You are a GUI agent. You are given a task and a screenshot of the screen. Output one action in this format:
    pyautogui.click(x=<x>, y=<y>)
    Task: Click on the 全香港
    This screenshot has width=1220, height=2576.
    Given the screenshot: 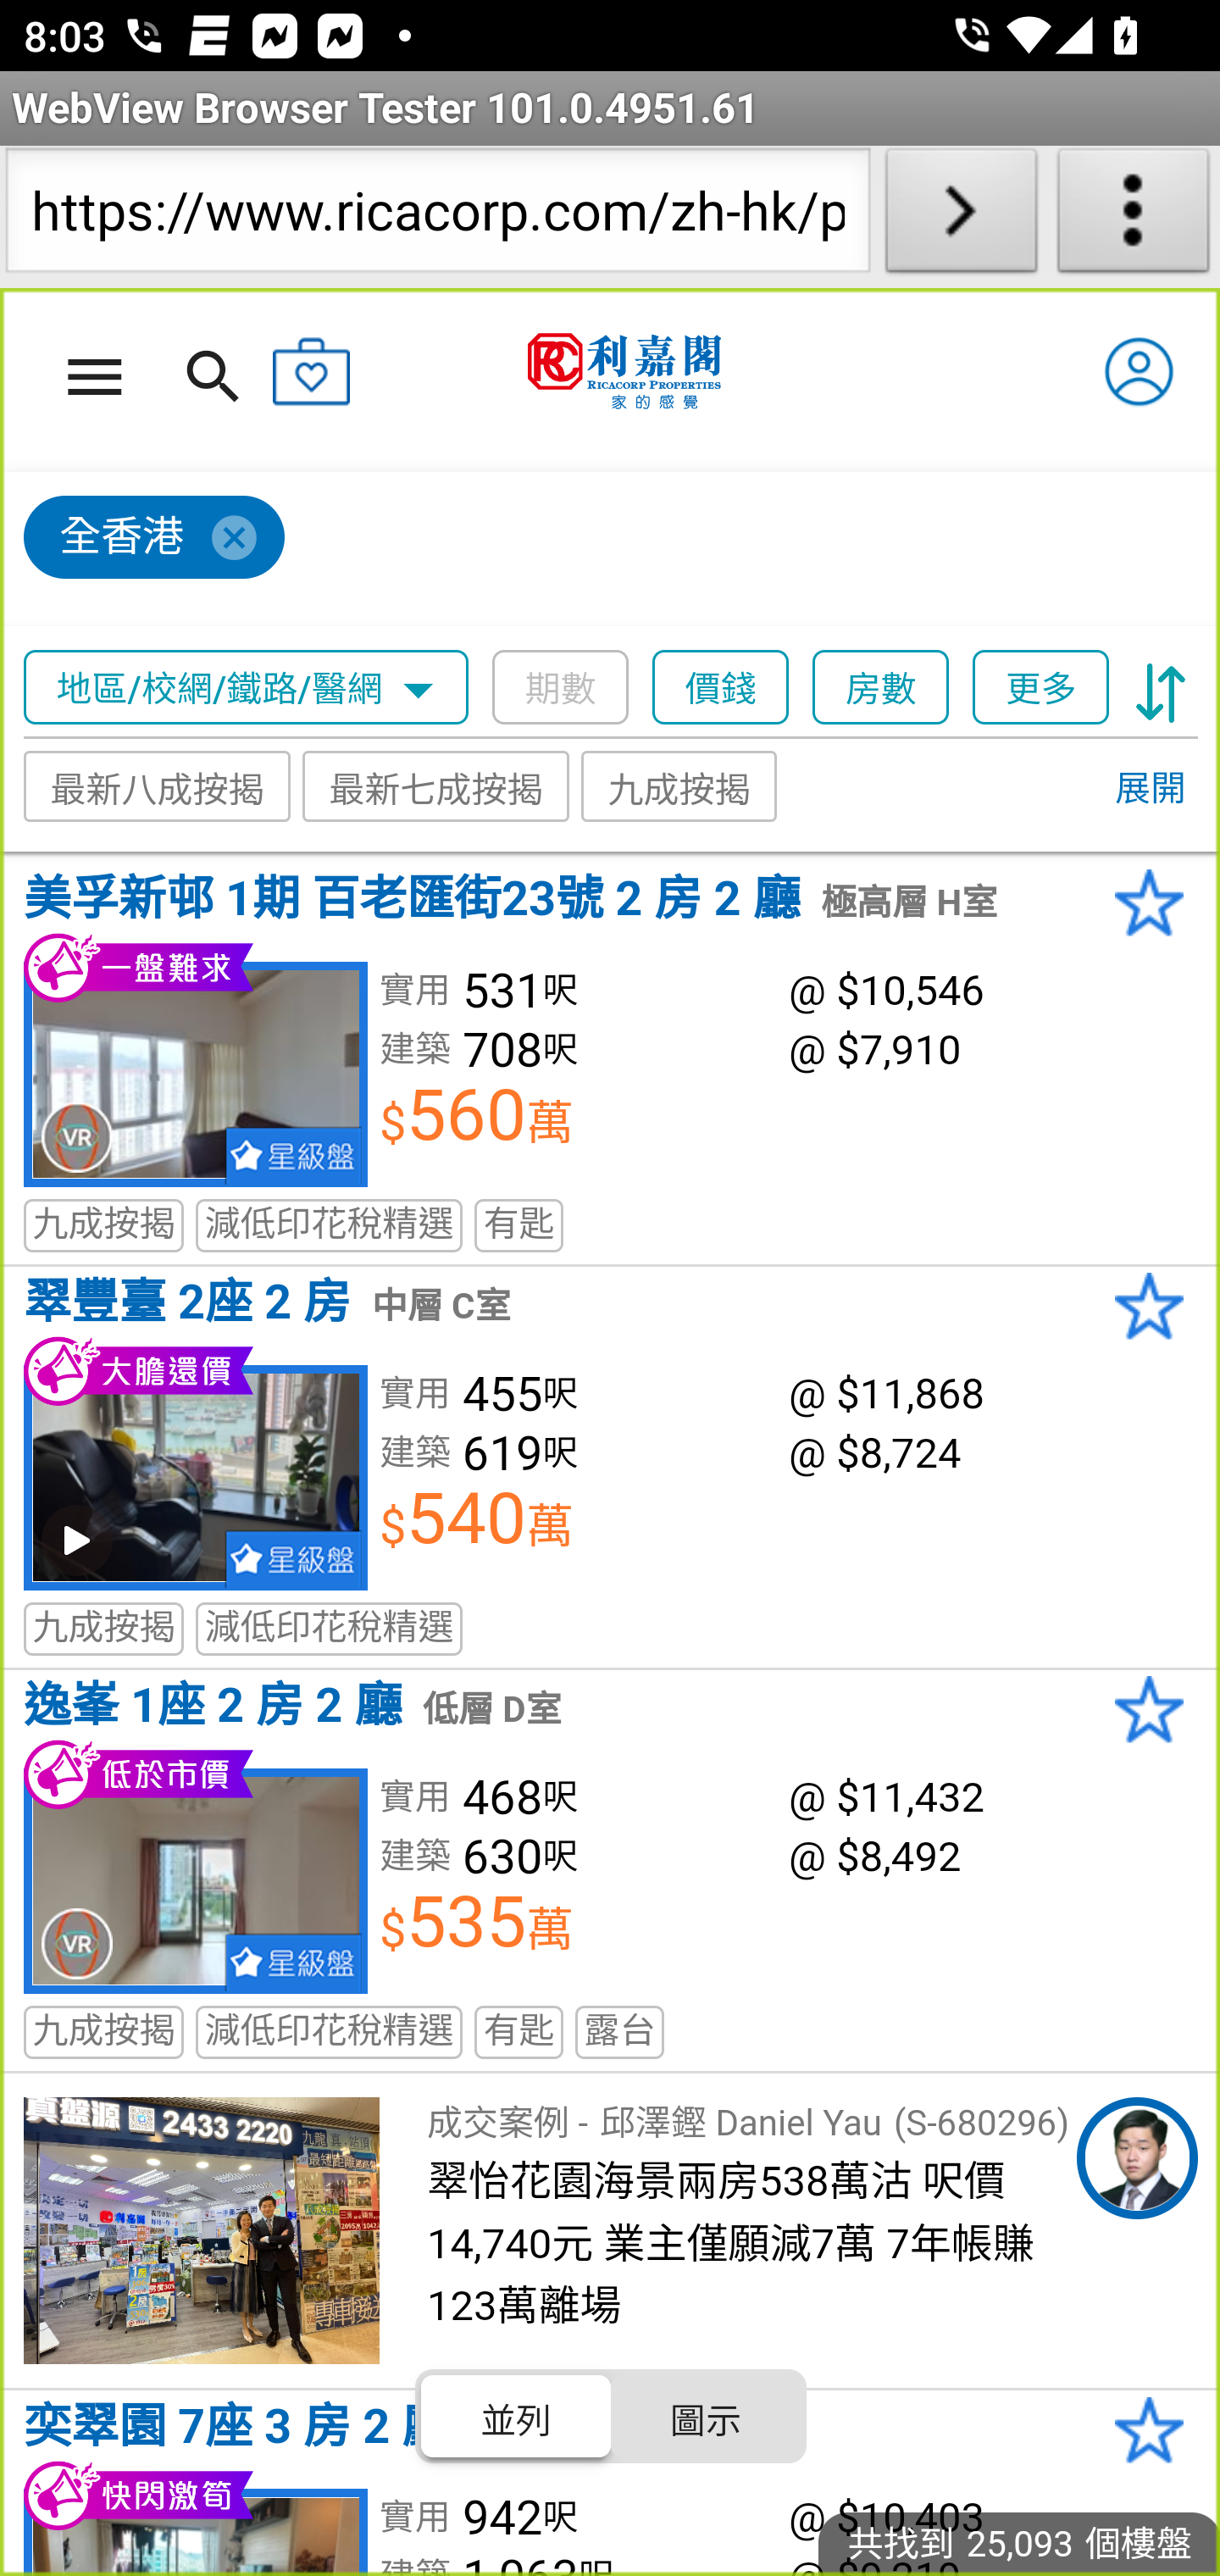 What is the action you would take?
    pyautogui.click(x=154, y=538)
    